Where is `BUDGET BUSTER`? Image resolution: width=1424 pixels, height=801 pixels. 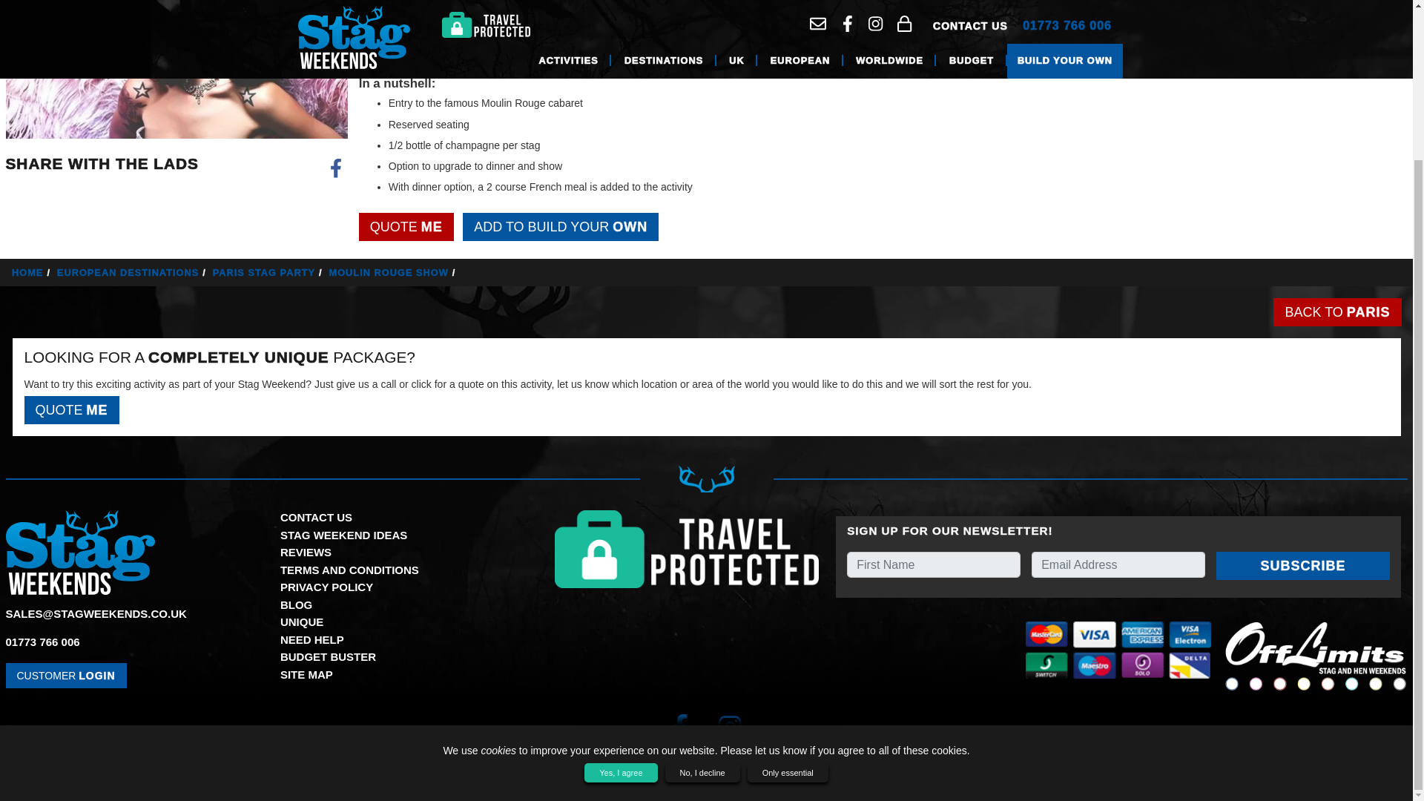
BUDGET BUSTER is located at coordinates (328, 656).